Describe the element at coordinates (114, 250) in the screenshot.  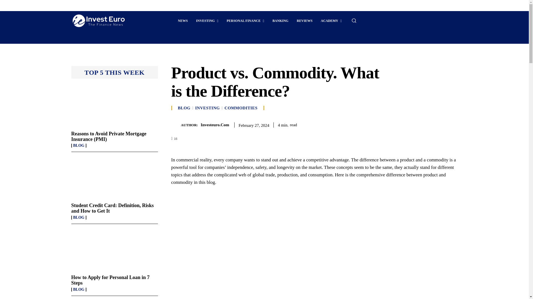
I see `How to Apply for Personal Loan in 7 Steps` at that location.